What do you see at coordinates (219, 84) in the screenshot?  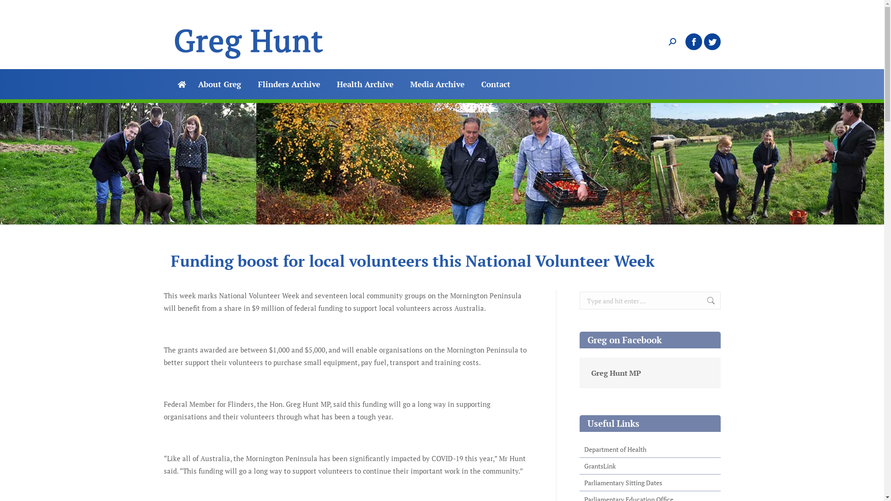 I see `About Greg` at bounding box center [219, 84].